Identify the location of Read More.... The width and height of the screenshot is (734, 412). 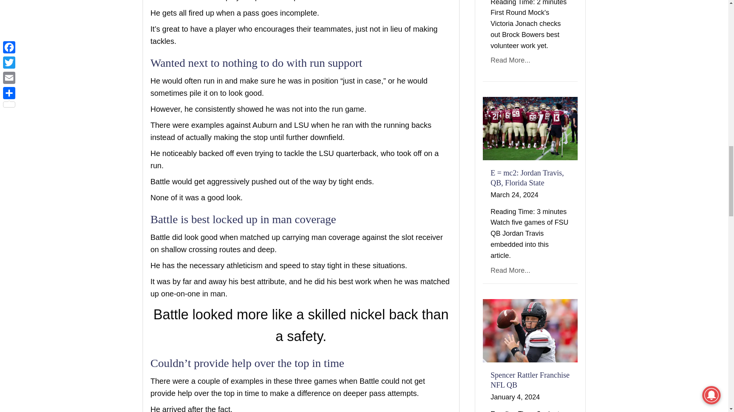
(510, 60).